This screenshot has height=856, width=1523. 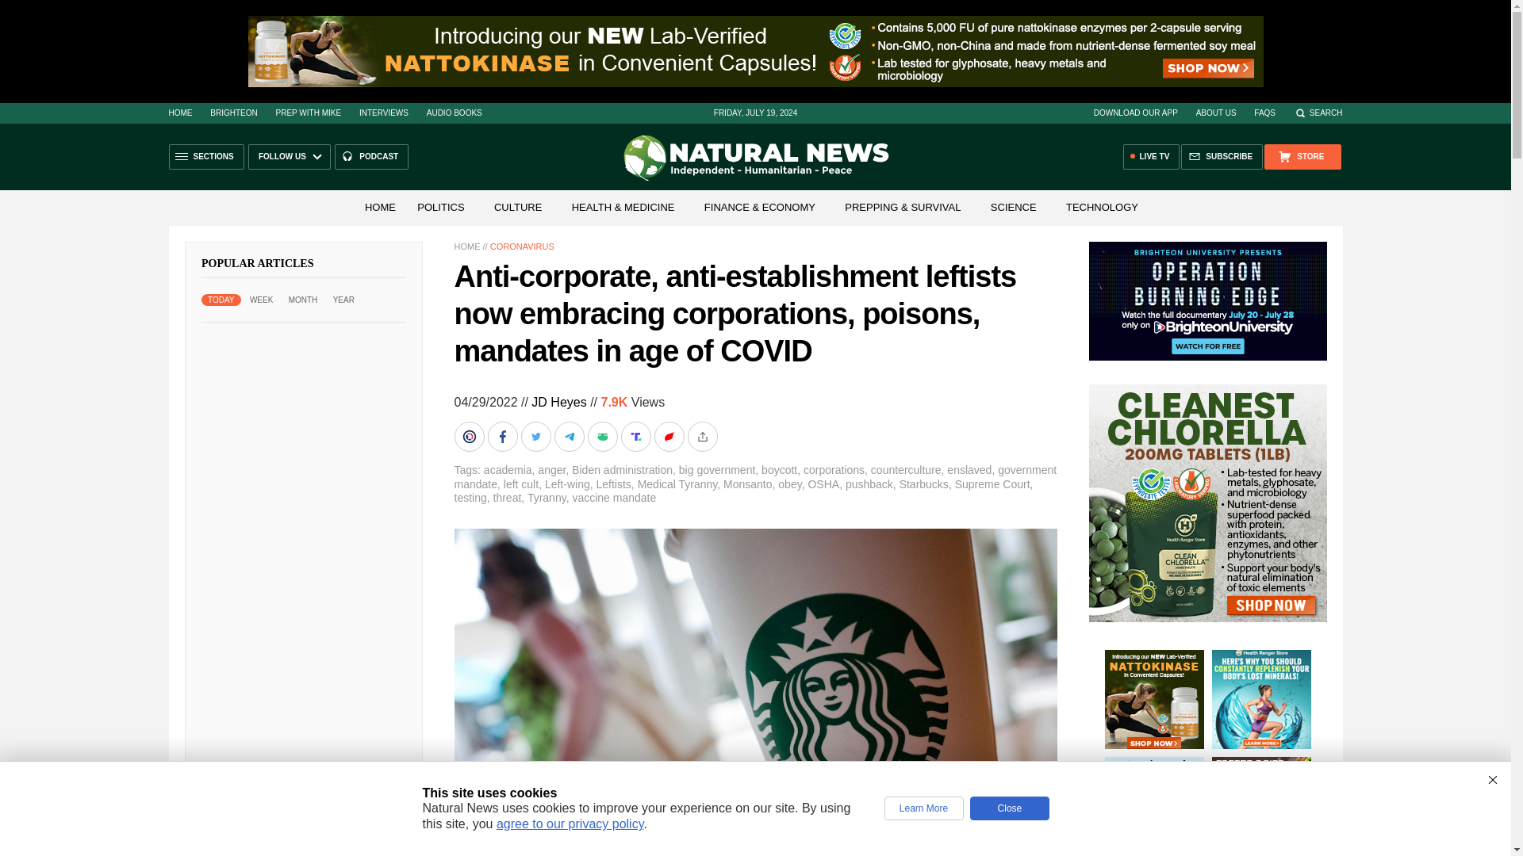 I want to click on STORE, so click(x=1302, y=157).